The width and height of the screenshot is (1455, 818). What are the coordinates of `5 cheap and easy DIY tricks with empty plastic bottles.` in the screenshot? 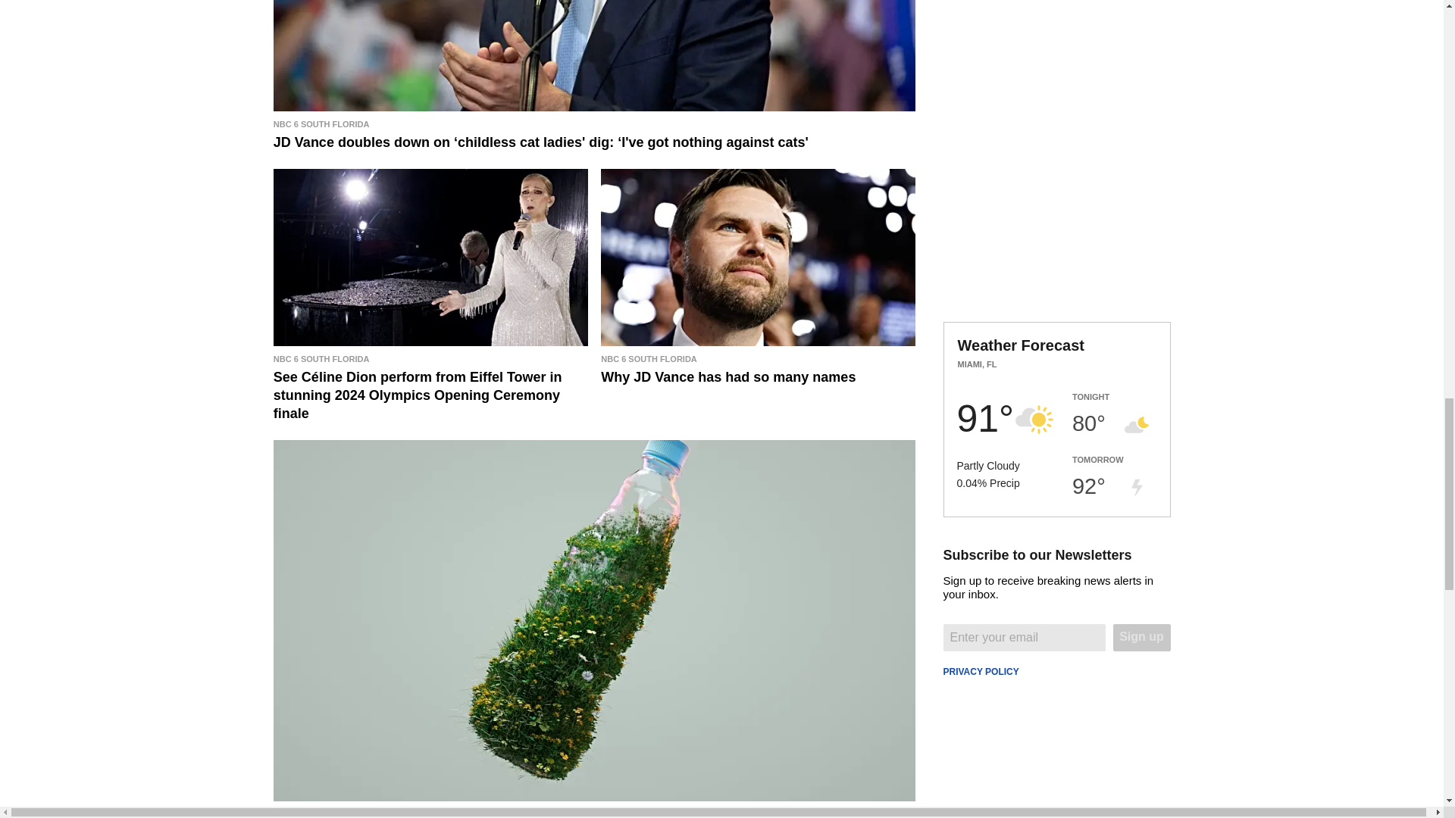 It's located at (594, 810).